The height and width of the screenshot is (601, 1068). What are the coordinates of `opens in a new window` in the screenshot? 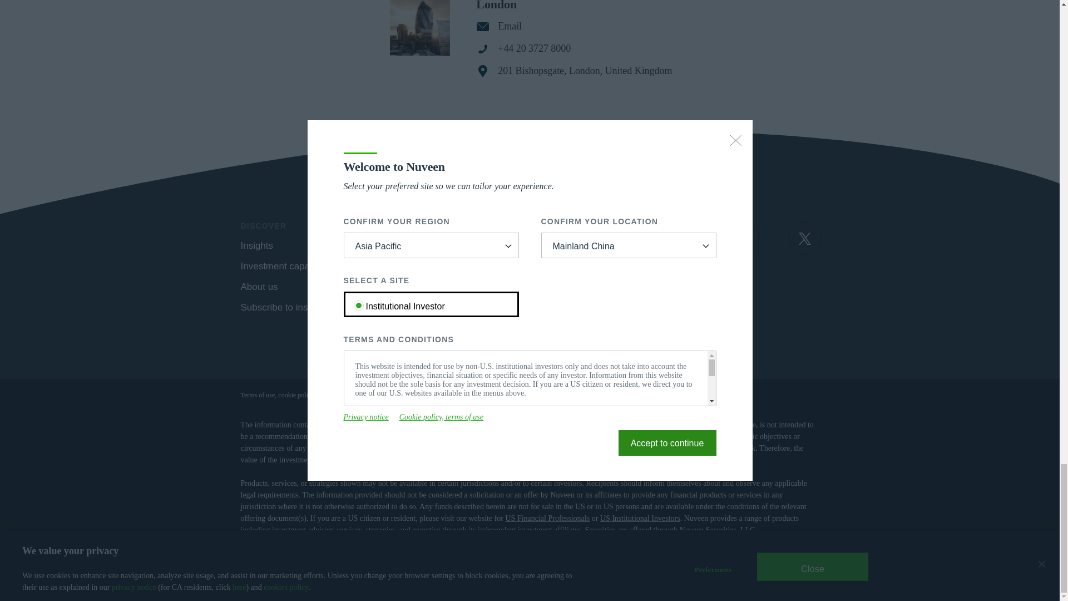 It's located at (620, 238).